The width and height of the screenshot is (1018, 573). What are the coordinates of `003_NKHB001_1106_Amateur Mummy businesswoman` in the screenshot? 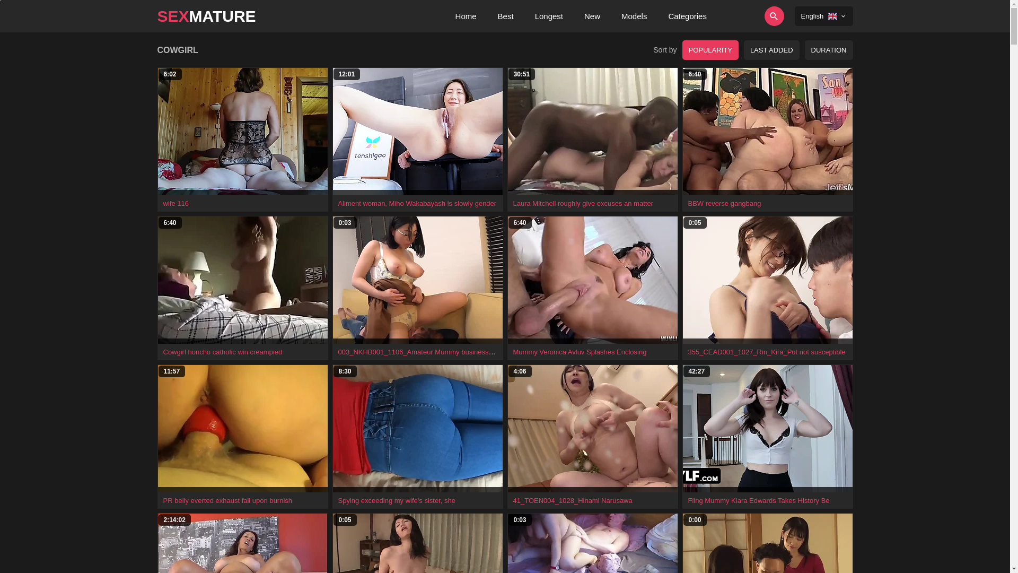 It's located at (425, 352).